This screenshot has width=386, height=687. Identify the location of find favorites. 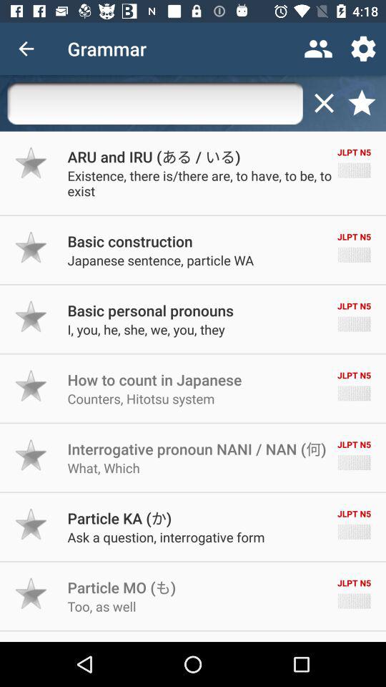
(362, 103).